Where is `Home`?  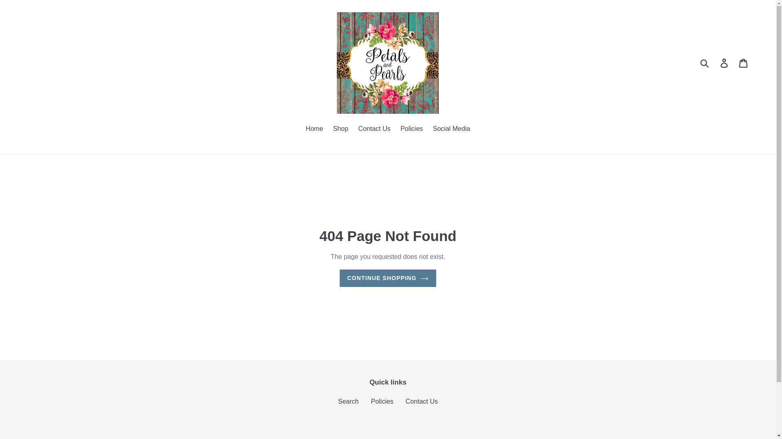 Home is located at coordinates (314, 129).